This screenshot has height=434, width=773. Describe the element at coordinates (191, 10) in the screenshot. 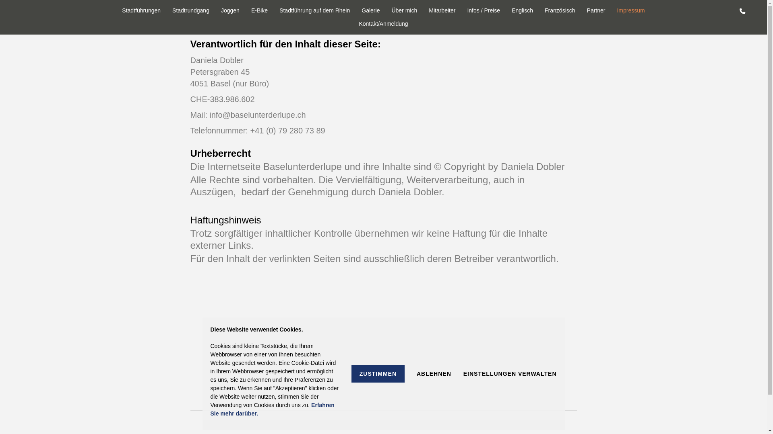

I see `Stadtrundgang` at that location.